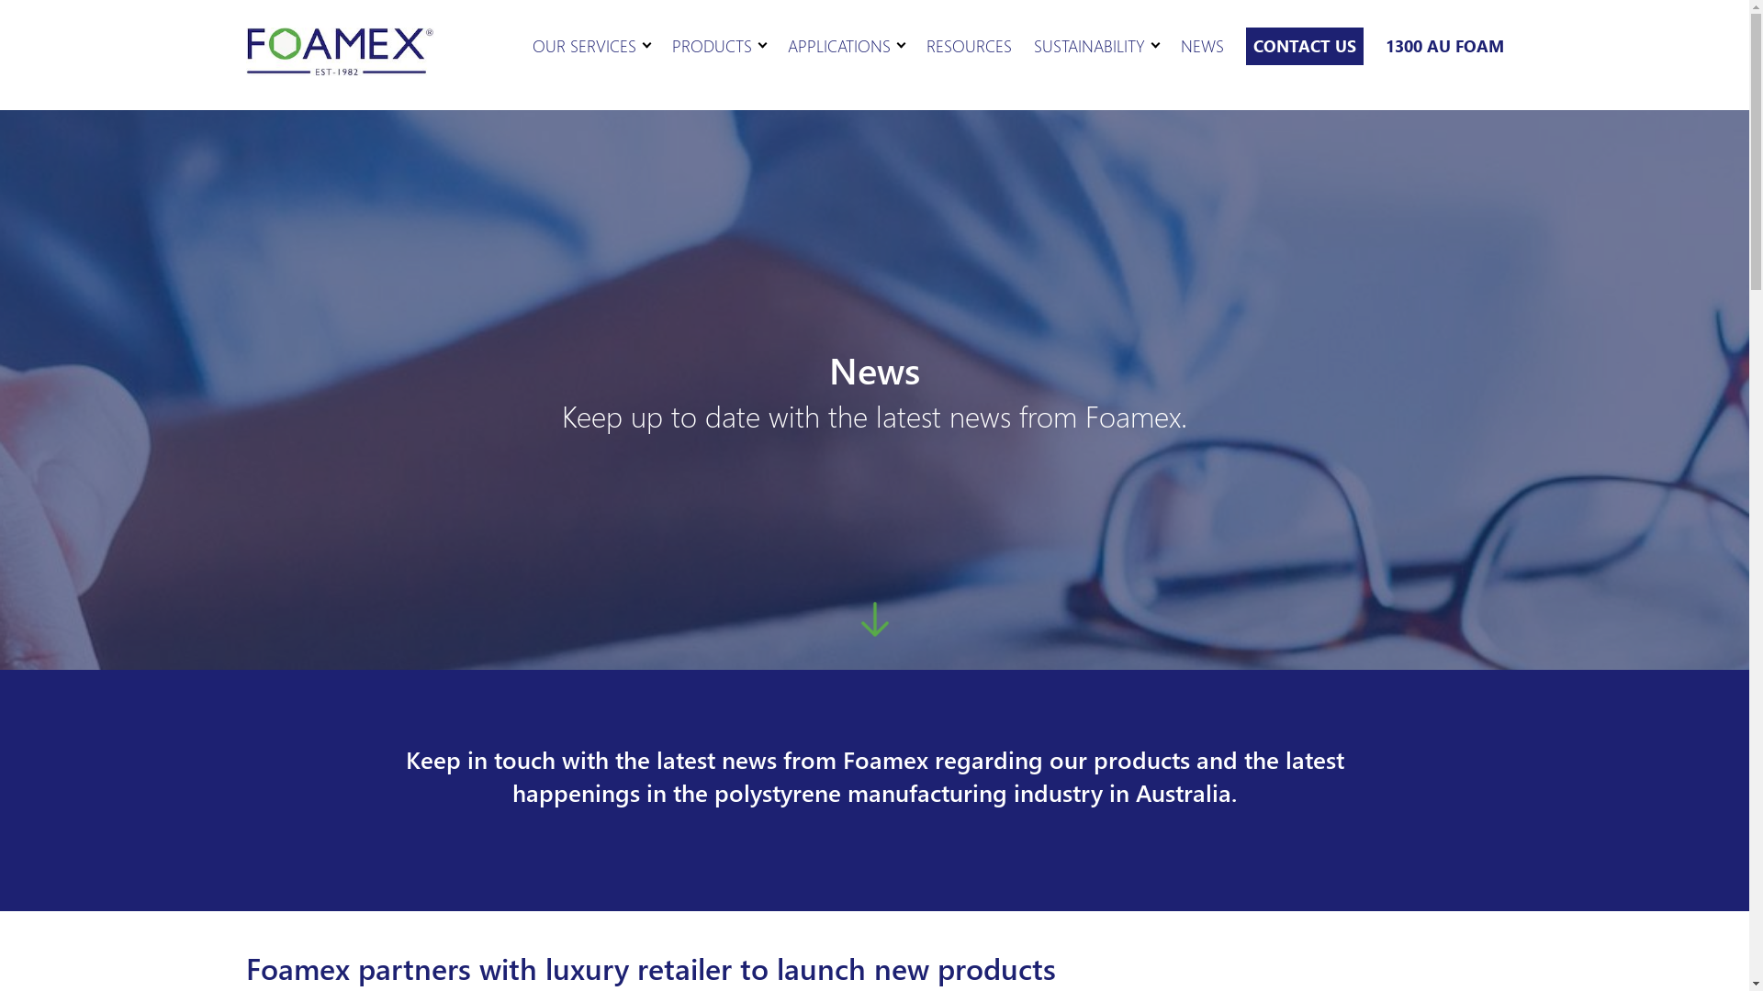 The height and width of the screenshot is (991, 1763). Describe the element at coordinates (1203, 48) in the screenshot. I see `NEWS` at that location.